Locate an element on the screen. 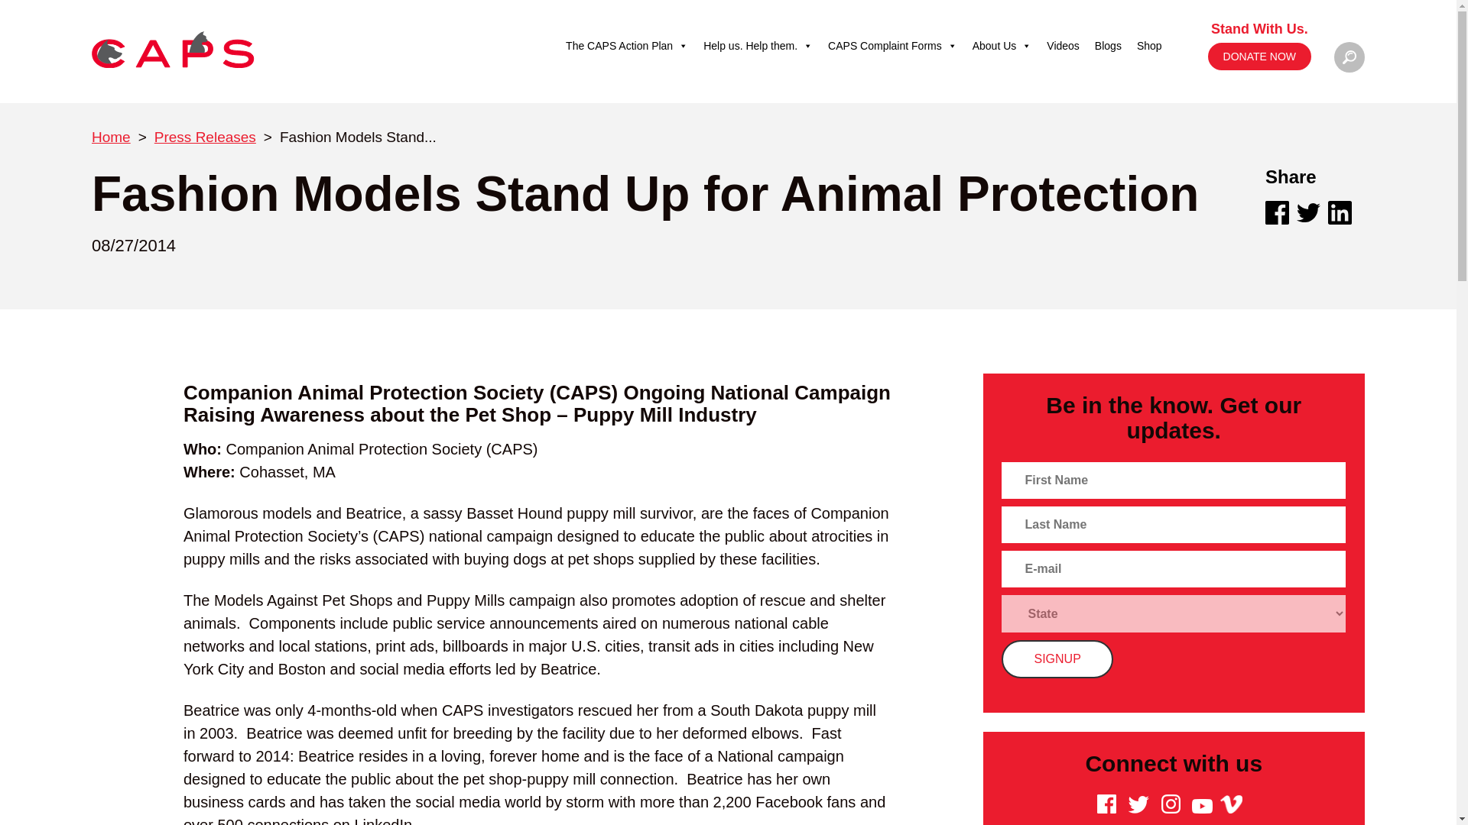 Image resolution: width=1468 pixels, height=825 pixels. Signup is located at coordinates (1057, 658).